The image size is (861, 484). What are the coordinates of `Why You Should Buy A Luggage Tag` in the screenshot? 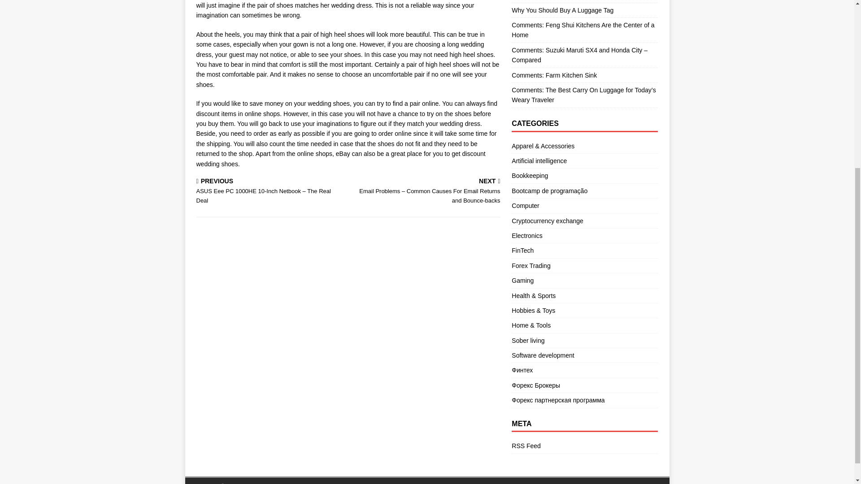 It's located at (562, 10).